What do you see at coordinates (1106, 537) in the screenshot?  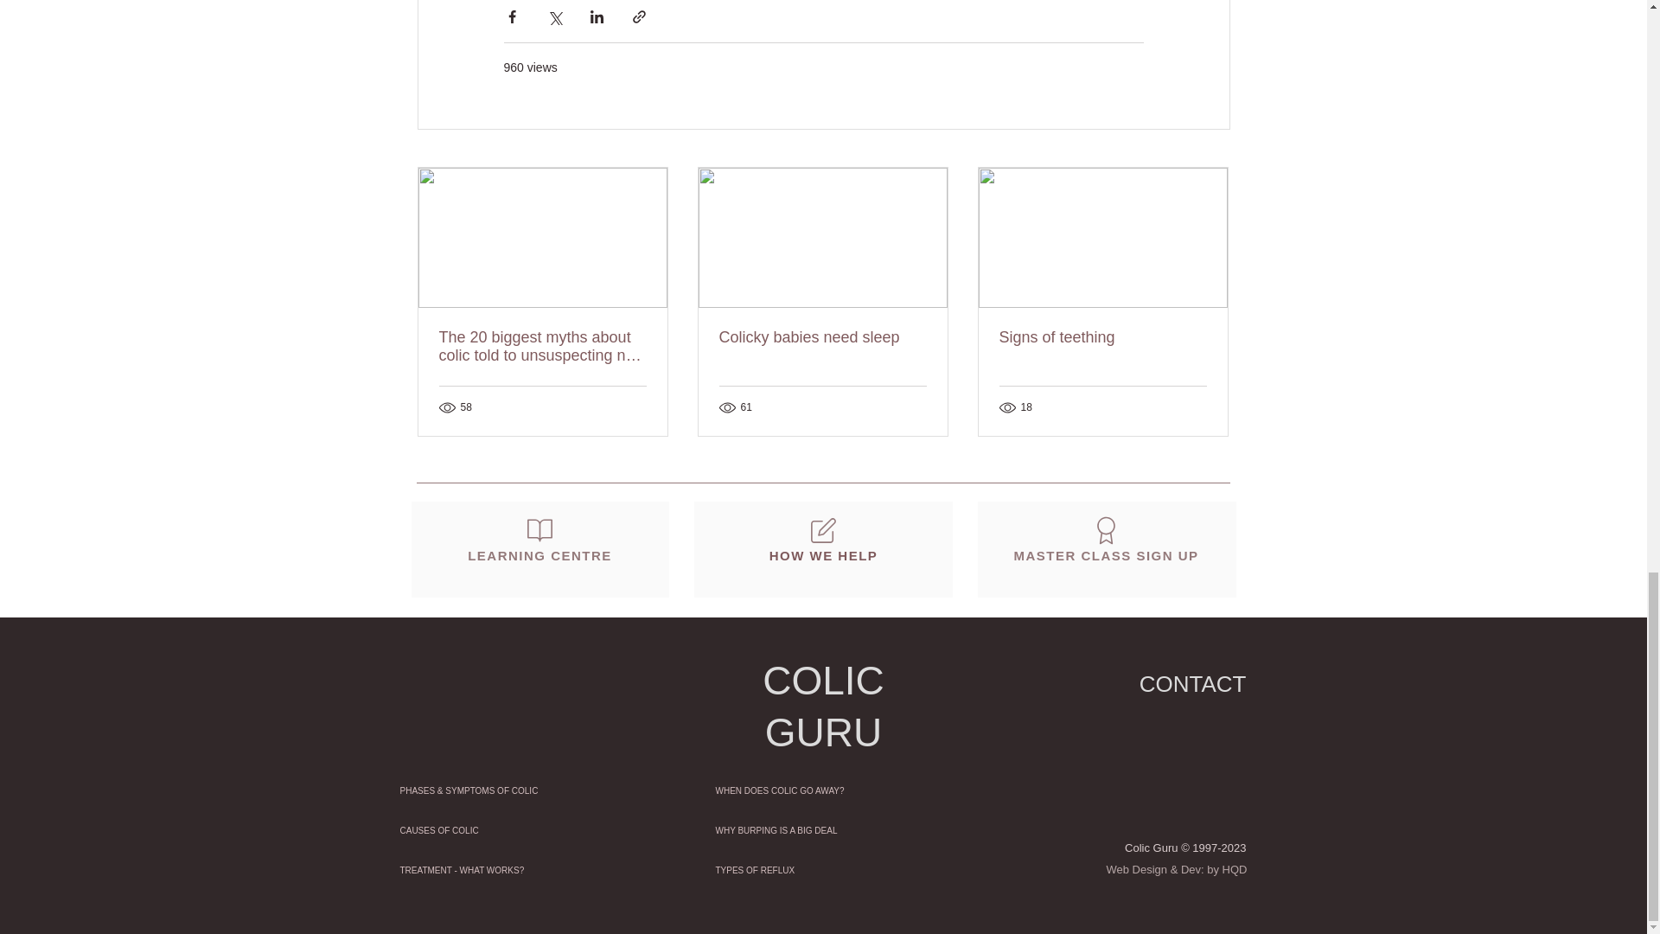 I see `MASTER CLASS SIGN UP` at bounding box center [1106, 537].